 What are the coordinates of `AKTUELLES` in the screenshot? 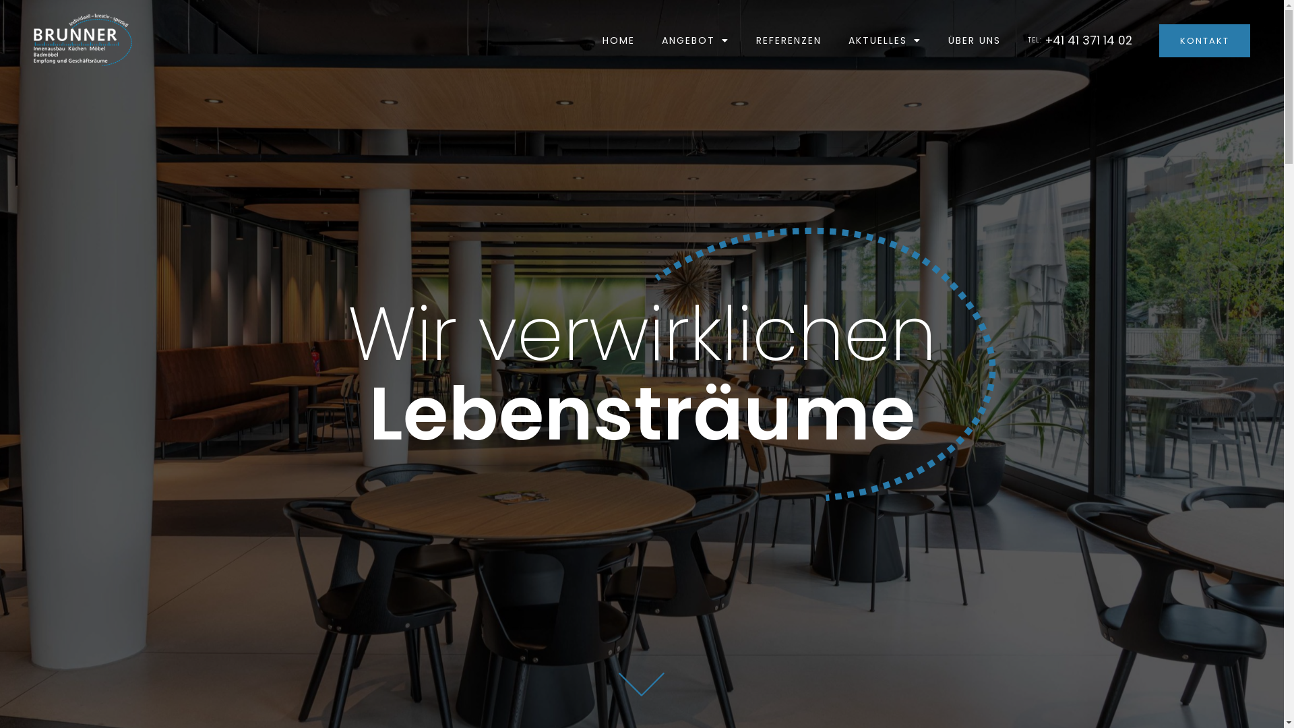 It's located at (885, 40).